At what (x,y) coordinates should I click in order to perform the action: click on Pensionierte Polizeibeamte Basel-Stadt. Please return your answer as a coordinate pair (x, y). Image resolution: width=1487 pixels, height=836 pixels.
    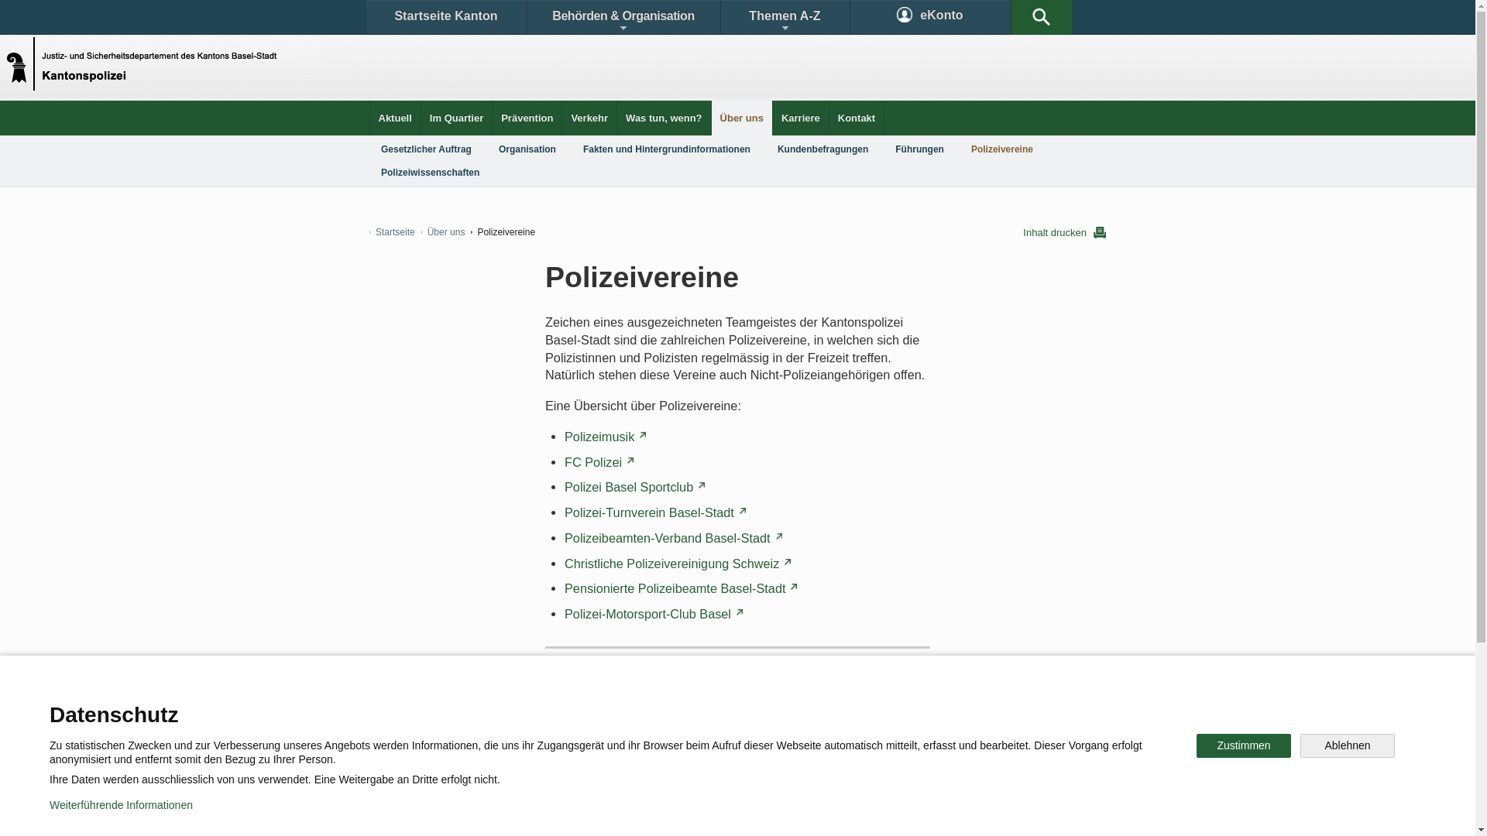
    Looking at the image, I should click on (681, 588).